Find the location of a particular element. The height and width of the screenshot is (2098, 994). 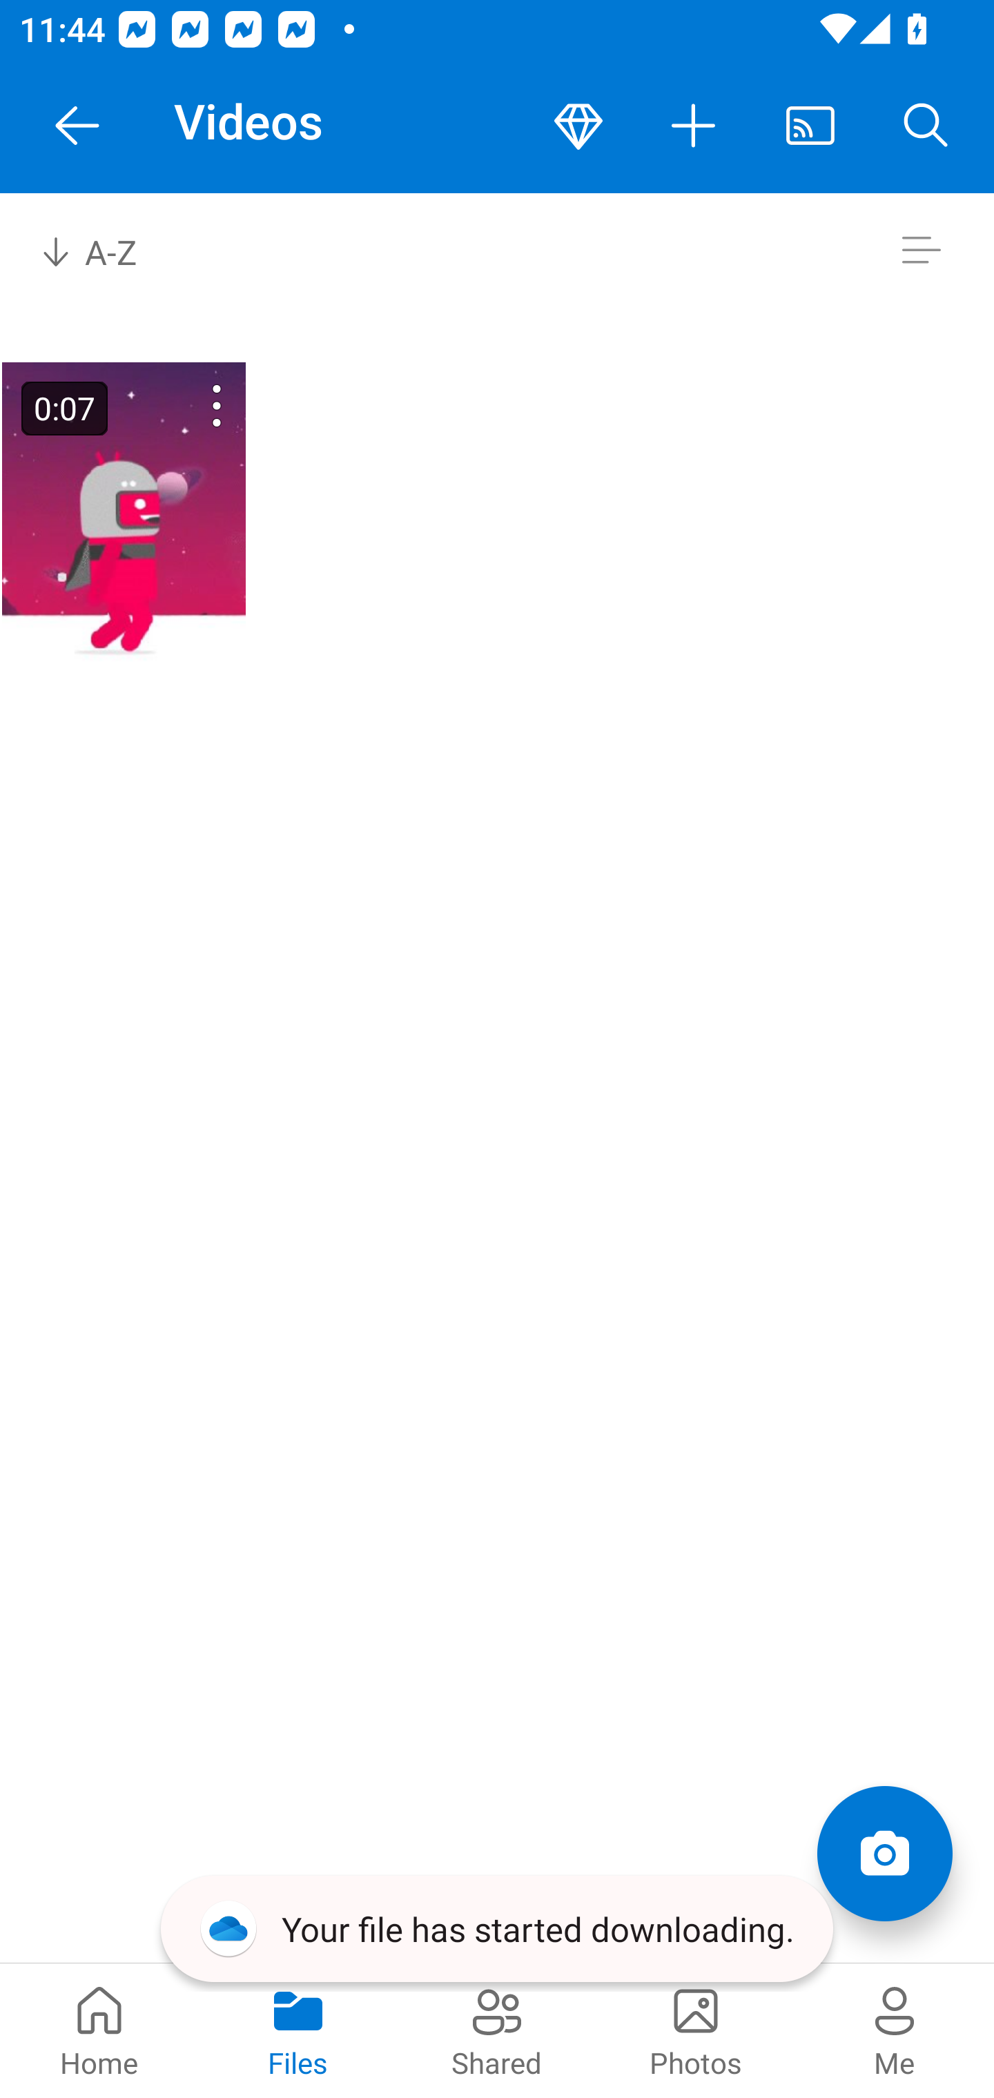

Me pivot Me is located at coordinates (895, 2030).